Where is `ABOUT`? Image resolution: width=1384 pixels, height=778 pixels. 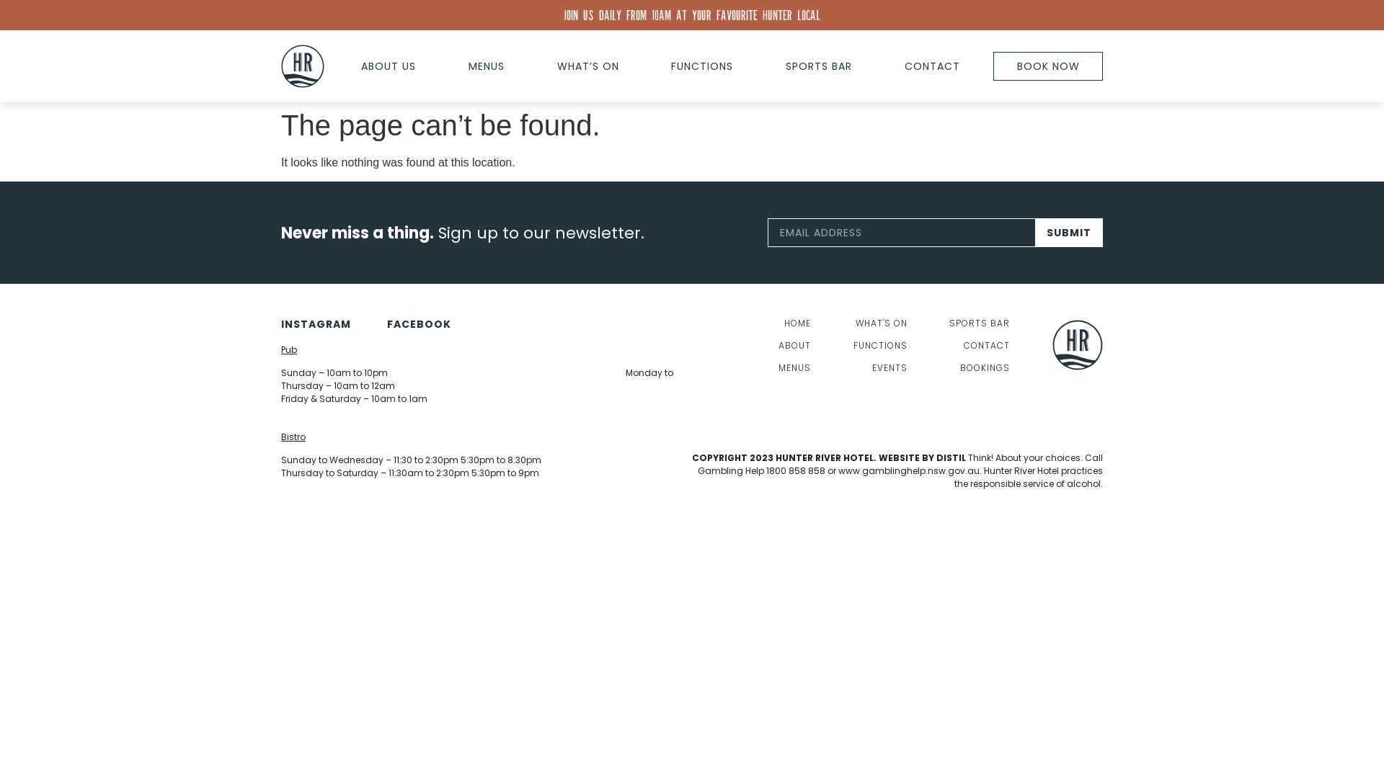 ABOUT is located at coordinates (794, 346).